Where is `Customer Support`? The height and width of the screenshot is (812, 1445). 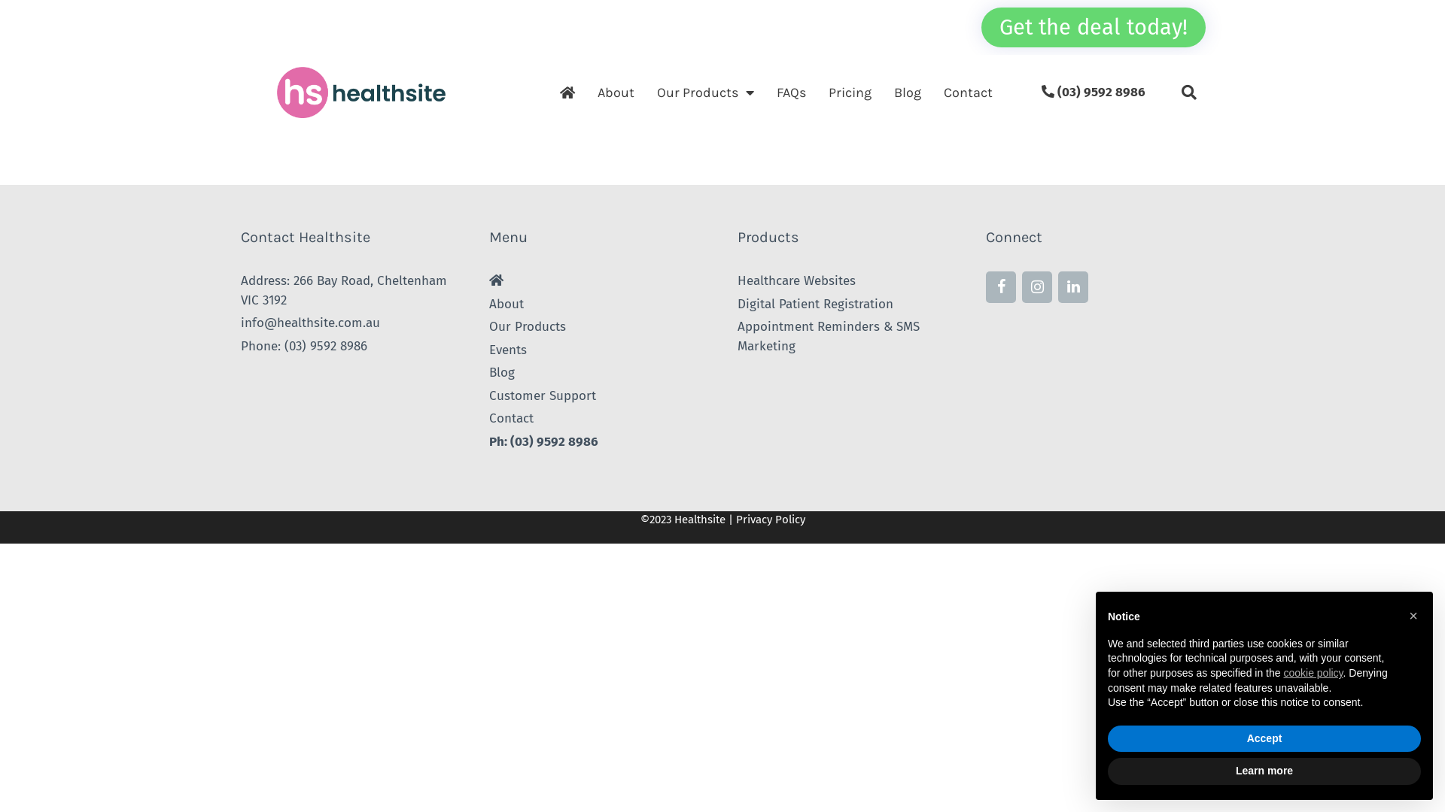
Customer Support is located at coordinates (543, 395).